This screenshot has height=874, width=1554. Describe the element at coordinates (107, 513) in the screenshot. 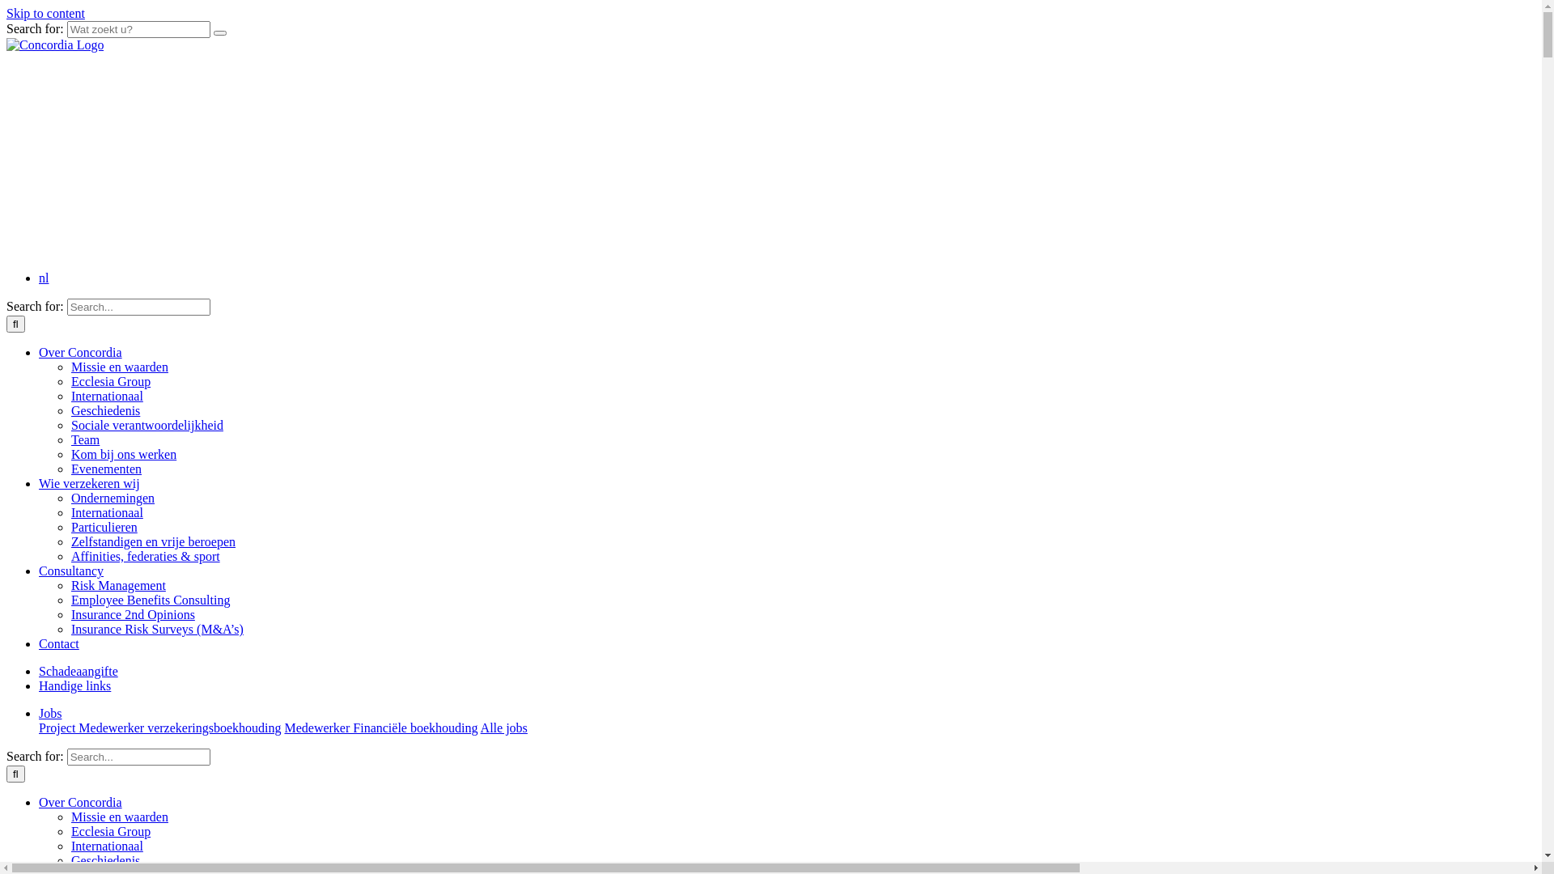

I see `Internationaal` at that location.